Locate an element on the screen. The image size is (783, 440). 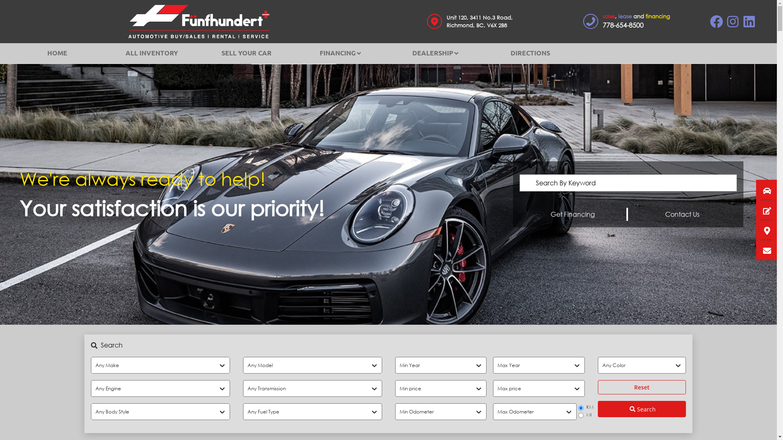
SELL YOUR CAR is located at coordinates (246, 53).